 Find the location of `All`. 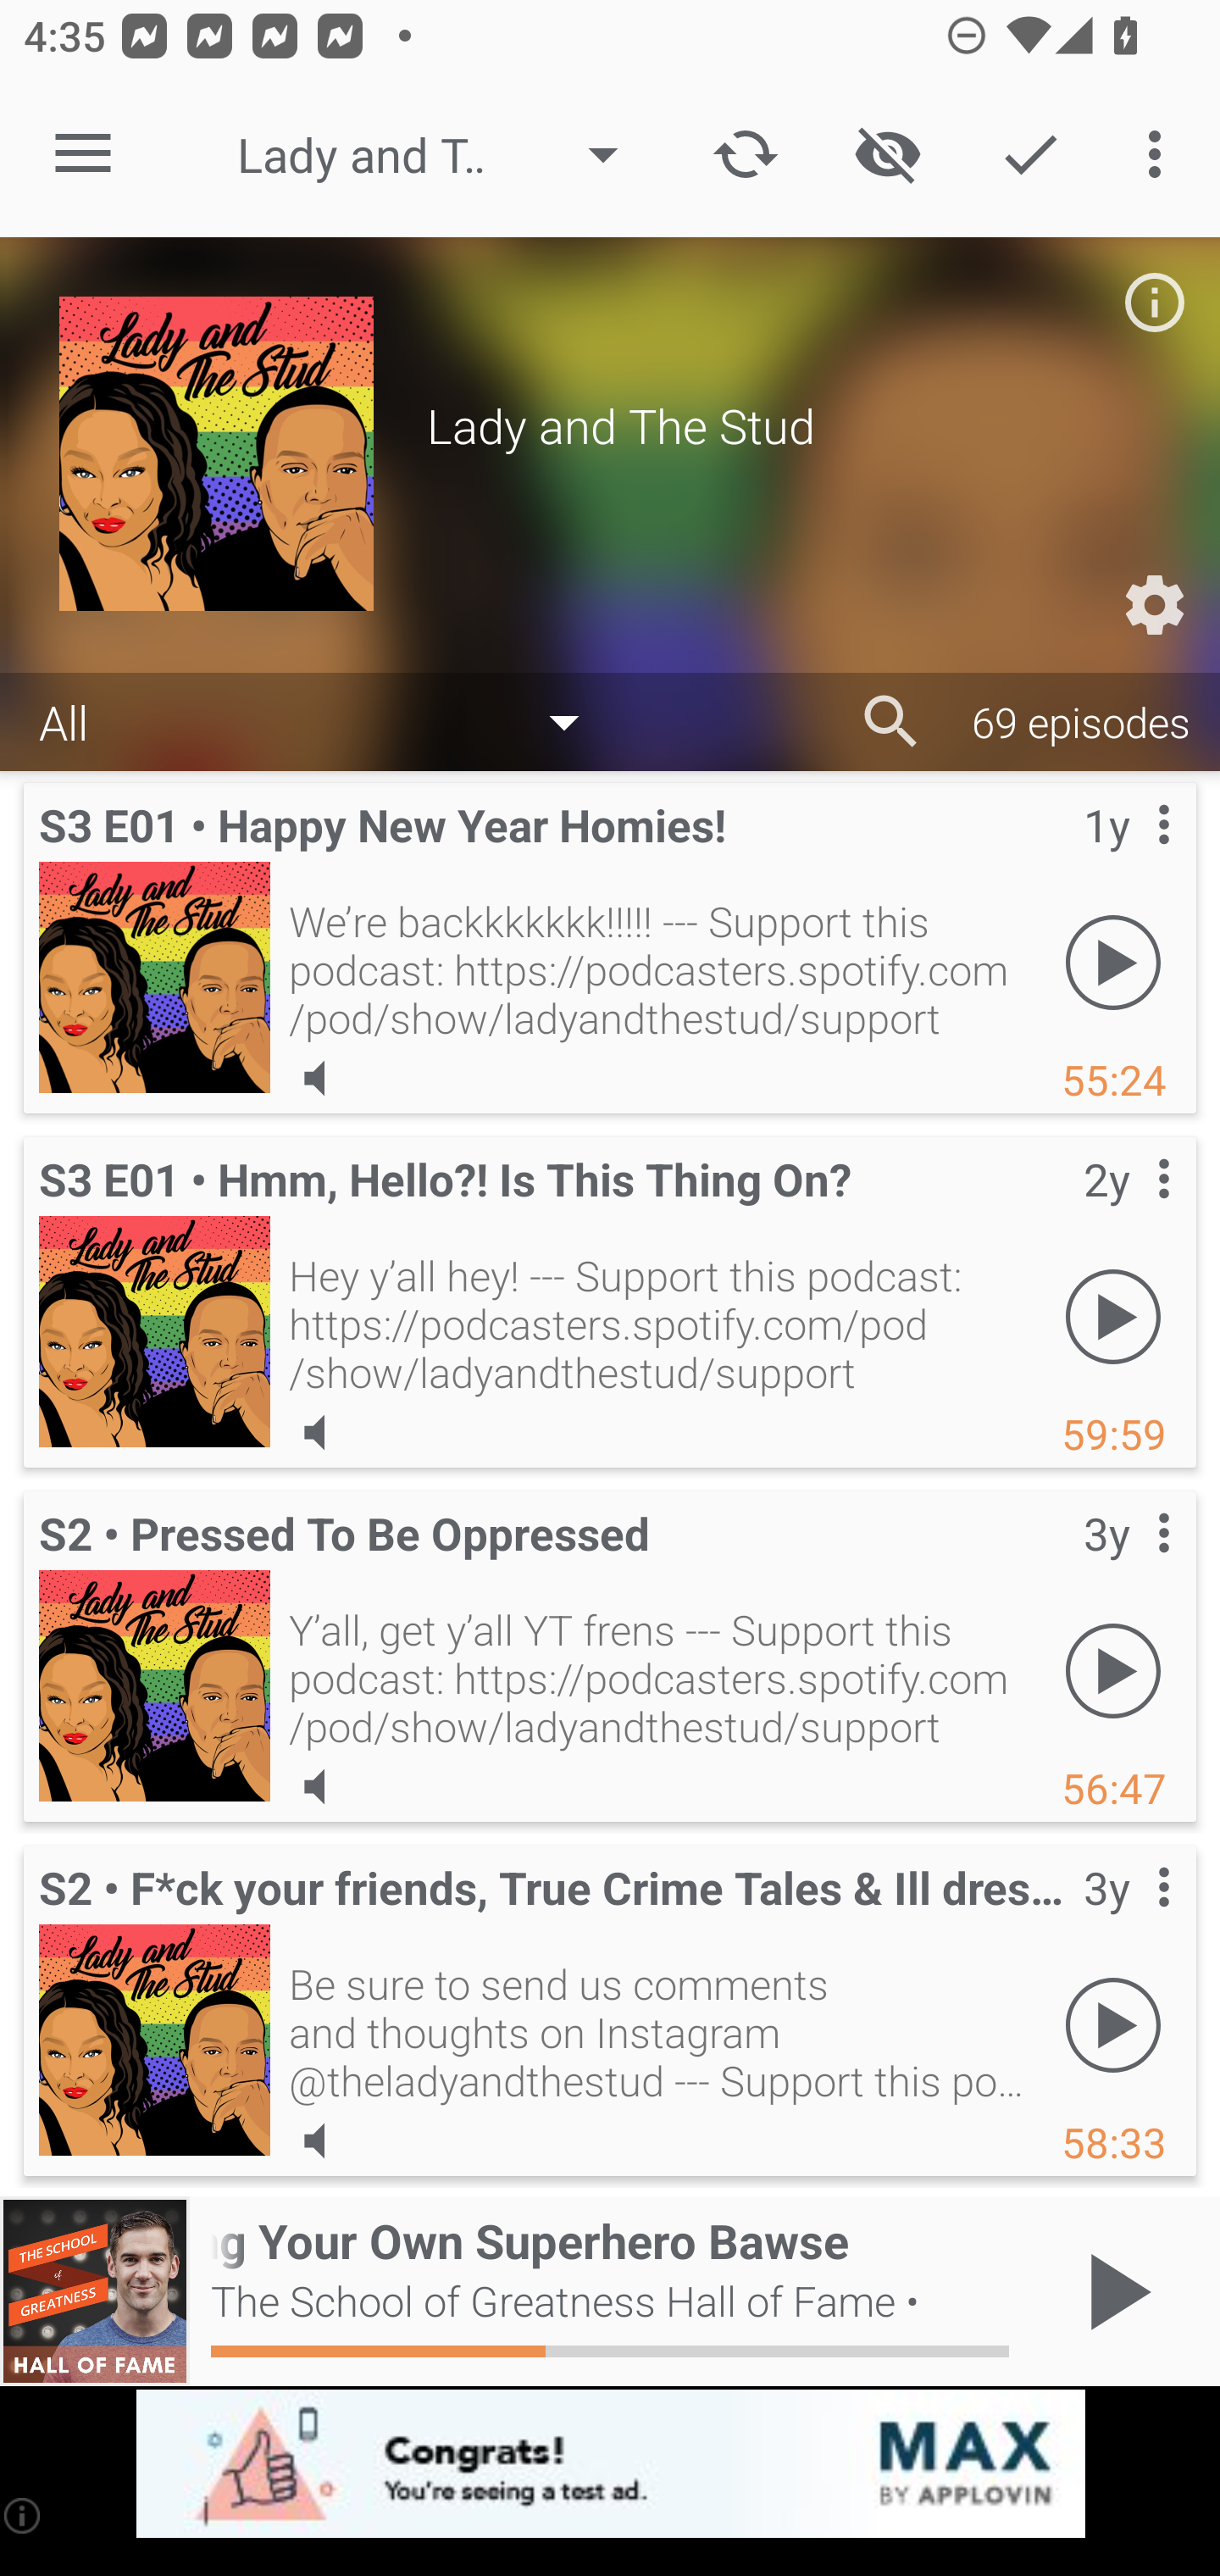

All is located at coordinates (325, 720).